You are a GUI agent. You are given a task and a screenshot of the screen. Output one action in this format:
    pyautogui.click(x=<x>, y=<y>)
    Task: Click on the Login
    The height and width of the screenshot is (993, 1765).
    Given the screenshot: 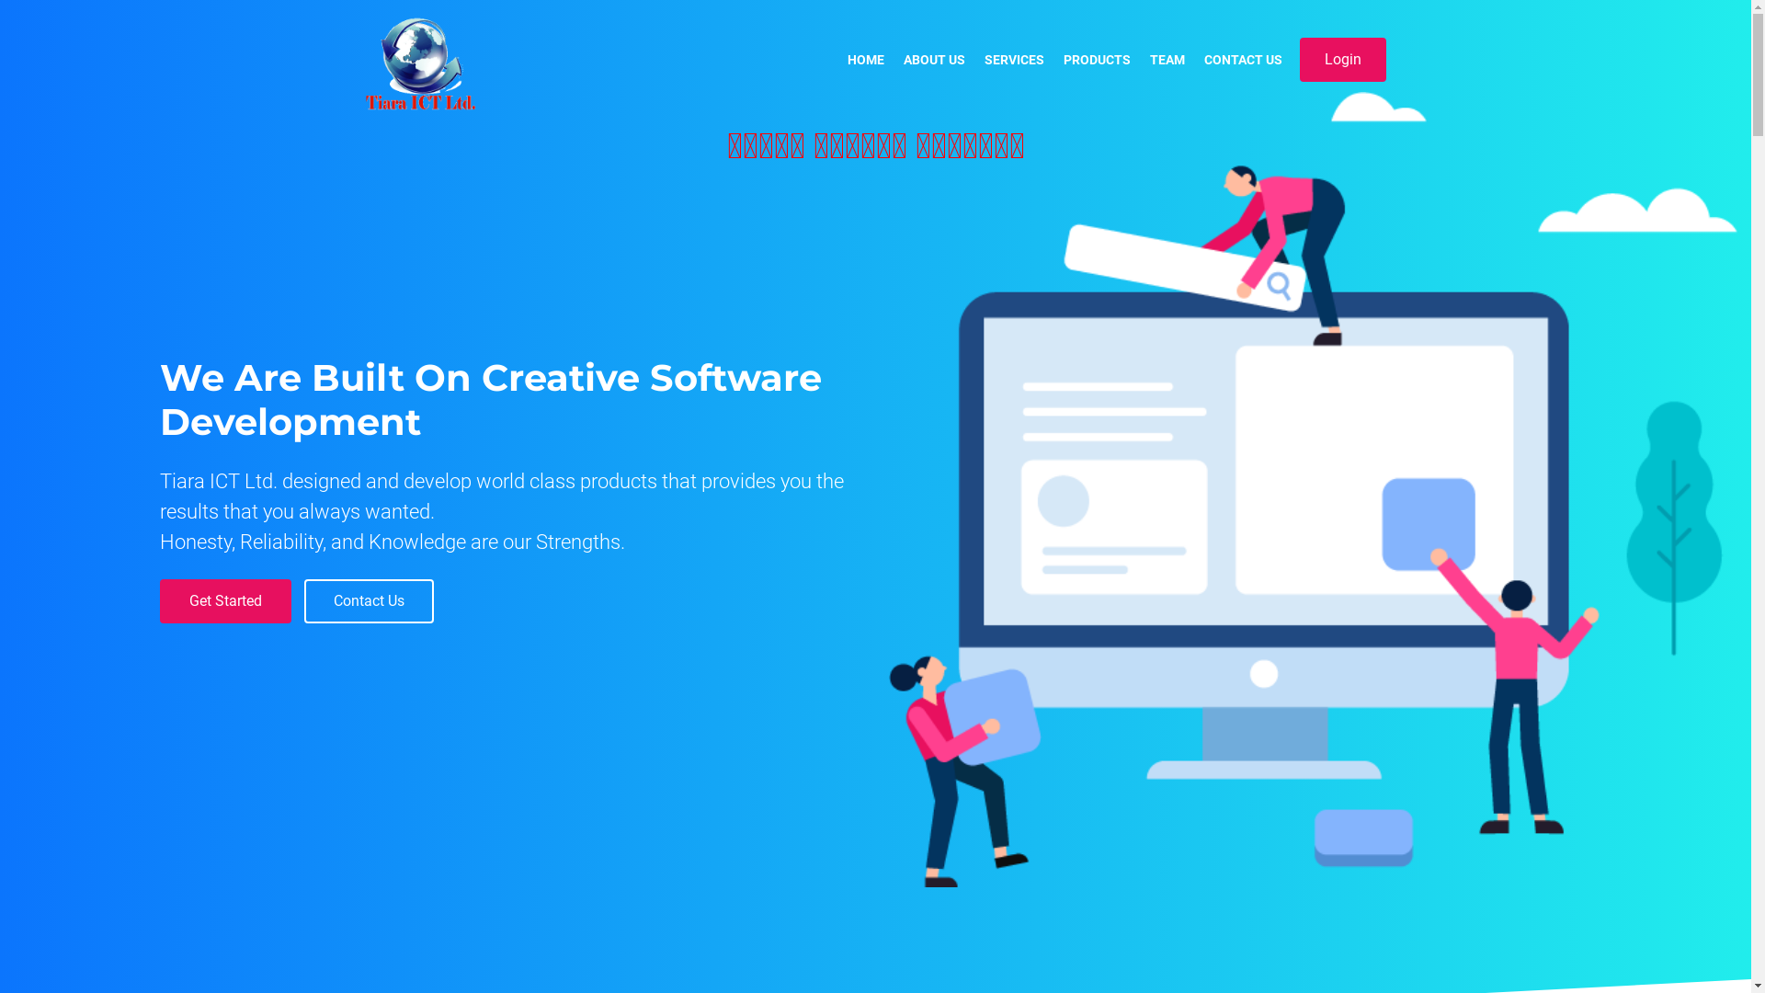 What is the action you would take?
    pyautogui.click(x=1343, y=60)
    